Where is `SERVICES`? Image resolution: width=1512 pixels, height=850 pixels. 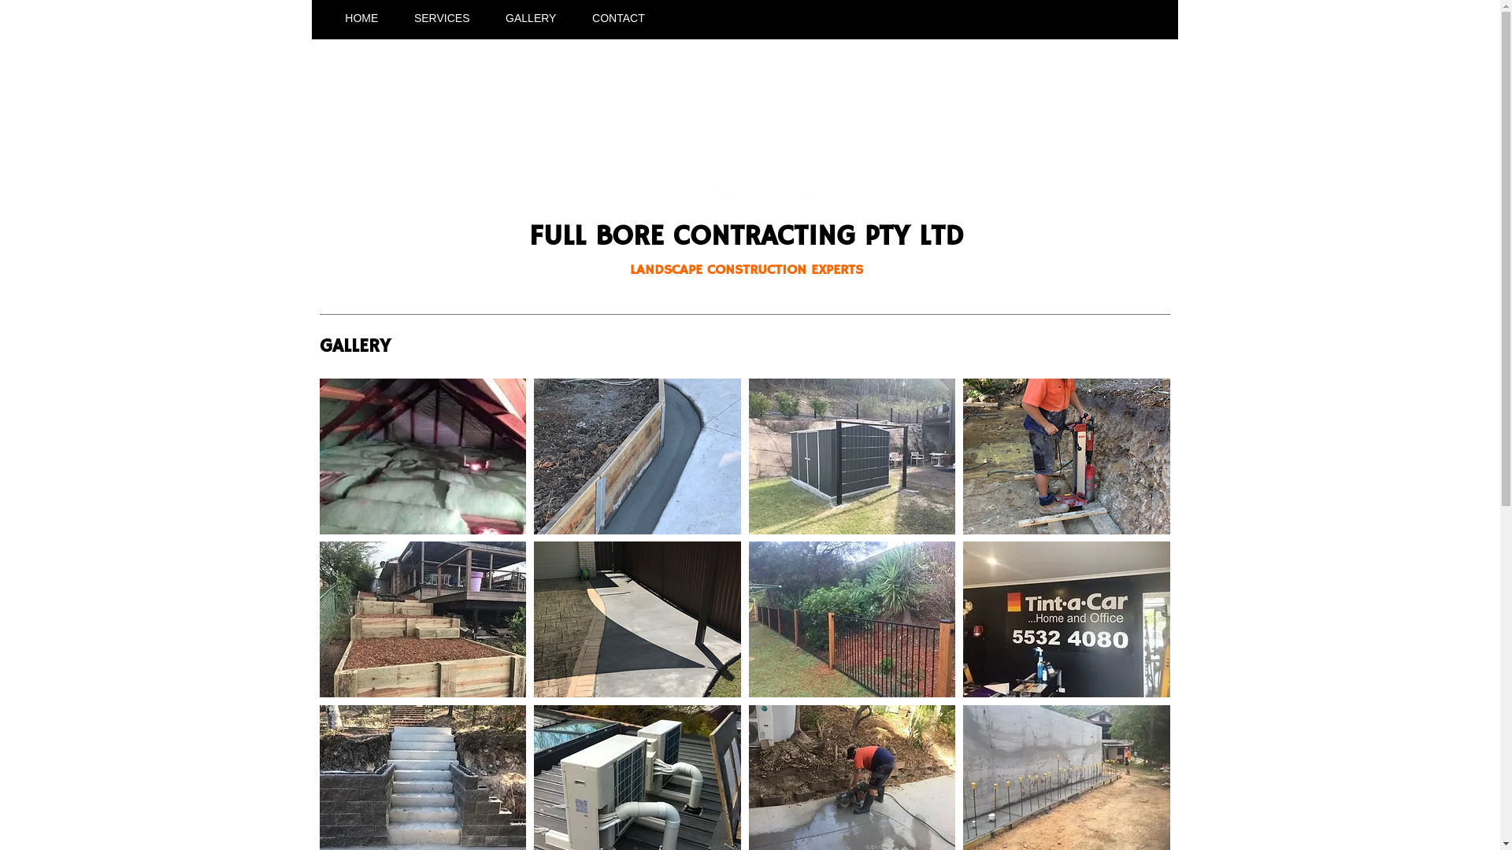
SERVICES is located at coordinates (442, 18).